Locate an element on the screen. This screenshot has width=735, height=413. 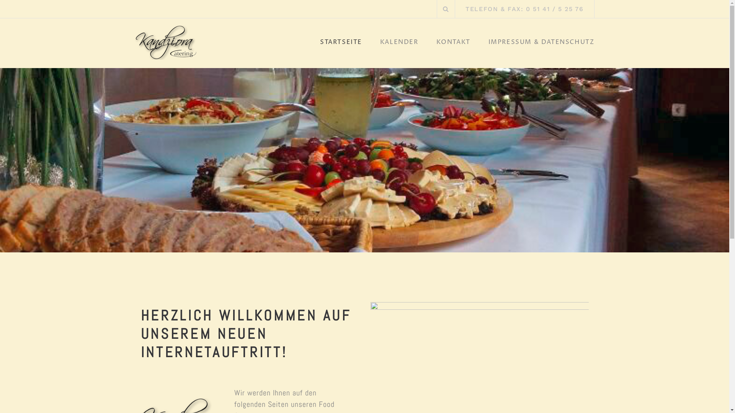
Zum Inhalt is located at coordinates (0, 0).